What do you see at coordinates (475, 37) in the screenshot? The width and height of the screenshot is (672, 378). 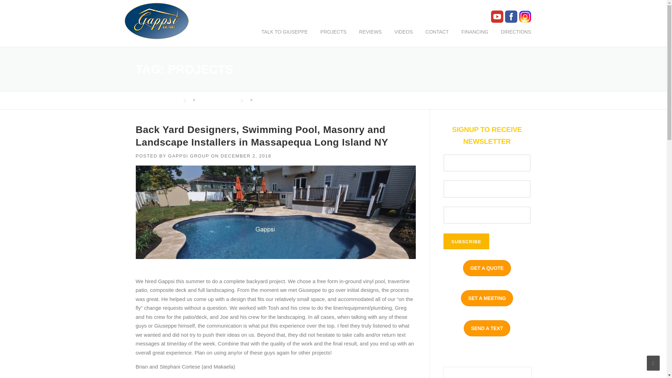 I see `FINANCING` at bounding box center [475, 37].